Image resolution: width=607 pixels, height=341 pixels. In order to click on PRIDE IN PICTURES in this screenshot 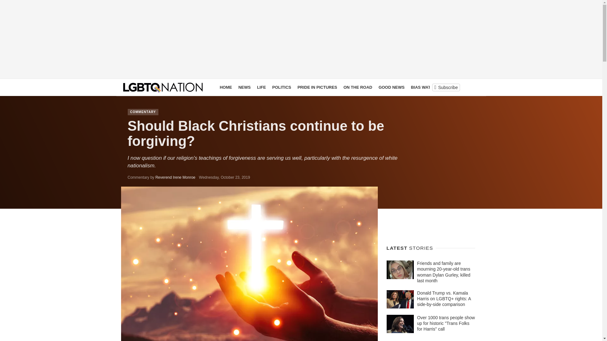, I will do `click(317, 87)`.